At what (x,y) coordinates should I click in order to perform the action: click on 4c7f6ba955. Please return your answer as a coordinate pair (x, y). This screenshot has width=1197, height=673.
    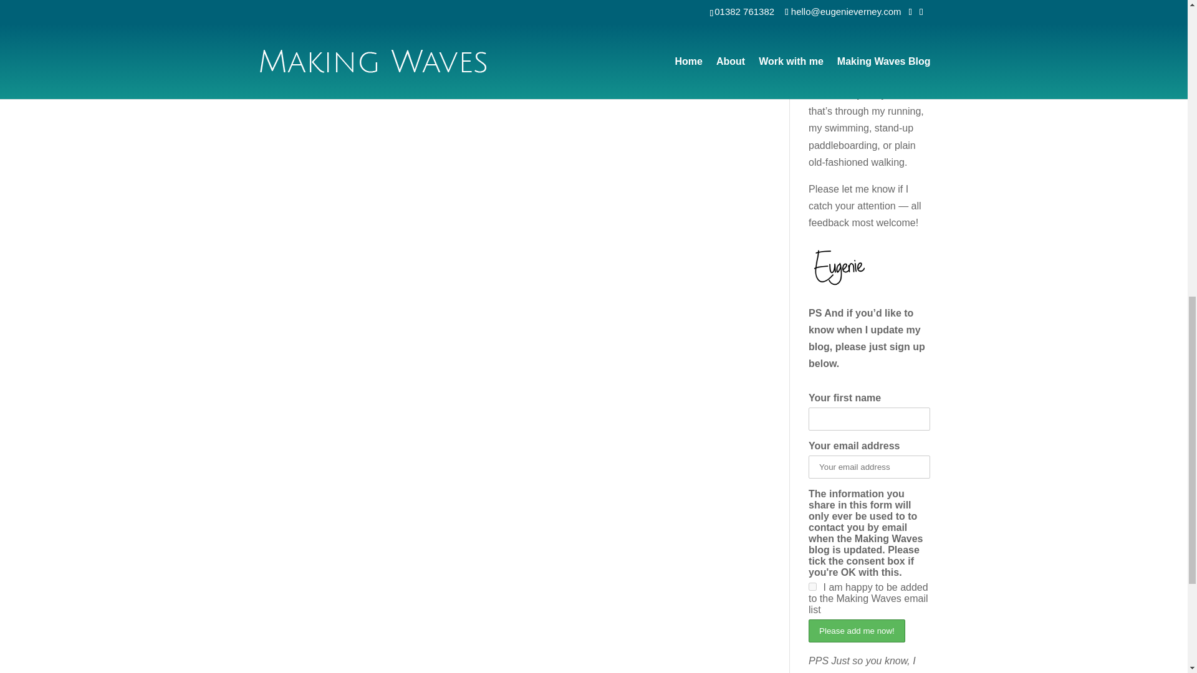
    Looking at the image, I should click on (812, 587).